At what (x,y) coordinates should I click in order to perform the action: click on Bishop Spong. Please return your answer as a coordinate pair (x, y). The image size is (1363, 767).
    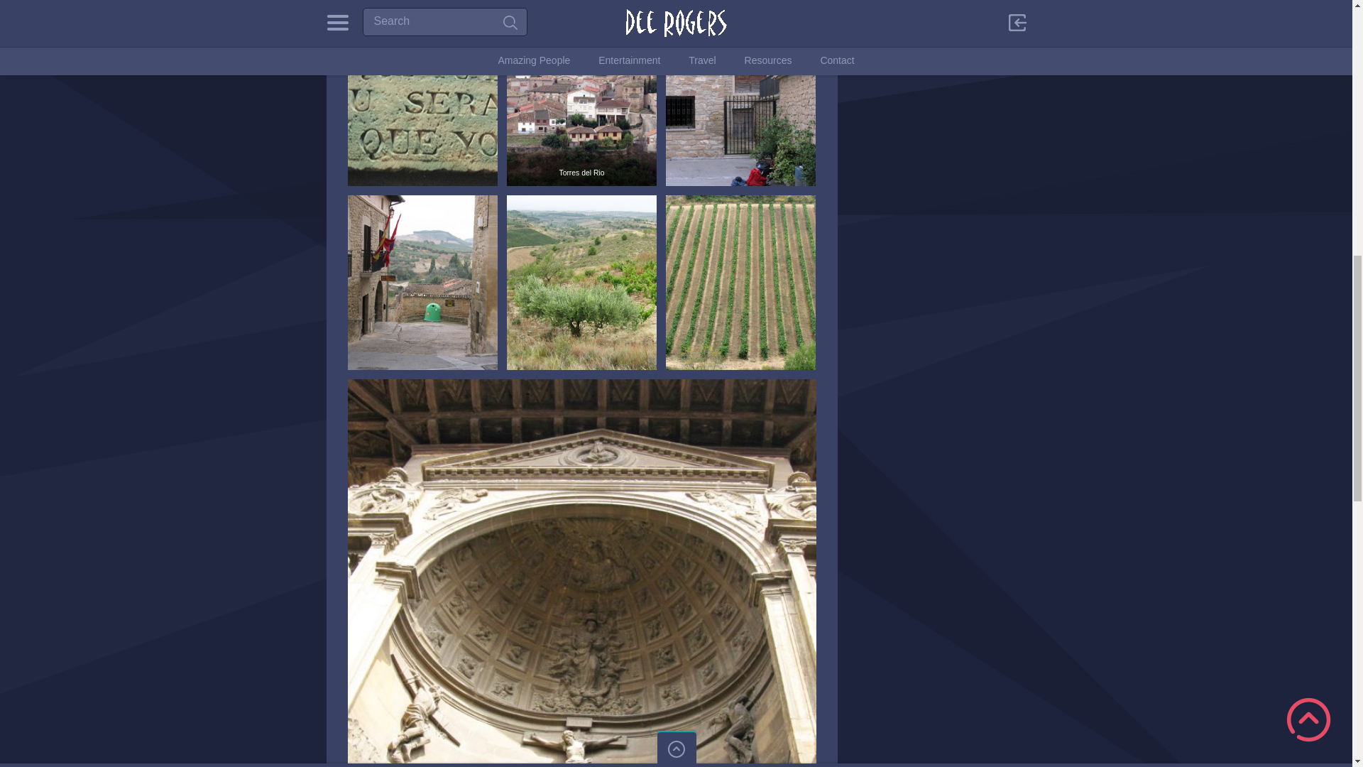
    Looking at the image, I should click on (649, 108).